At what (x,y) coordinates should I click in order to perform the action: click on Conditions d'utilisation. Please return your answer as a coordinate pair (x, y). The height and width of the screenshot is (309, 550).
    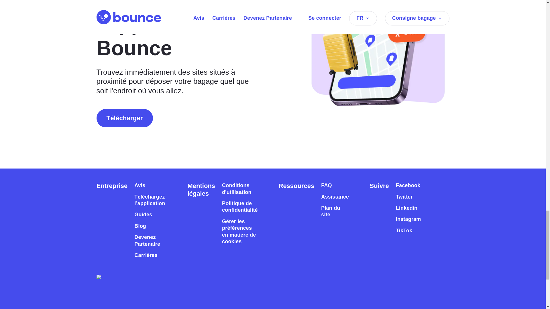
    Looking at the image, I should click on (240, 189).